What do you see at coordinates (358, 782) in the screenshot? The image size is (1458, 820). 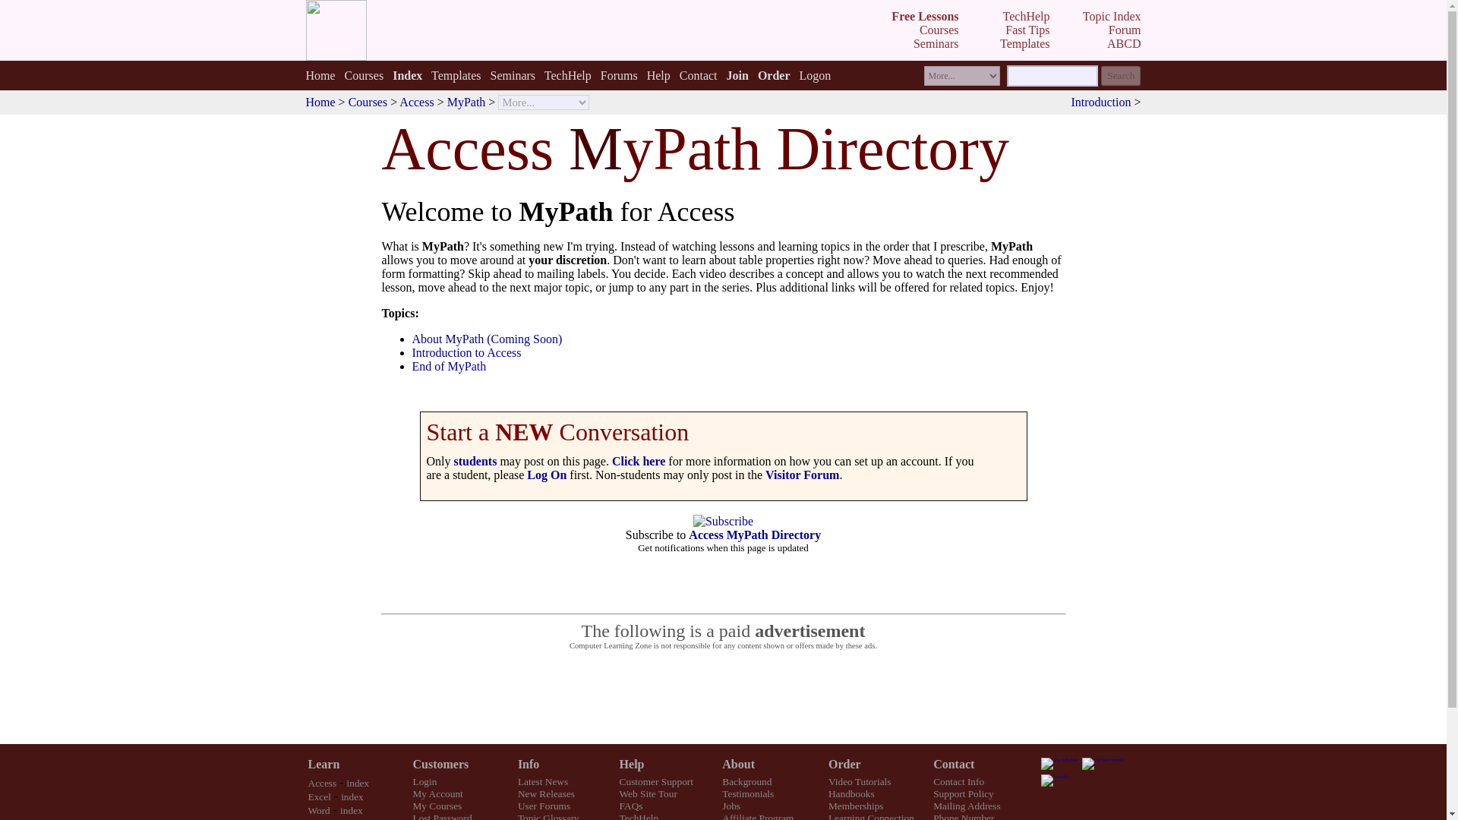 I see `index` at bounding box center [358, 782].